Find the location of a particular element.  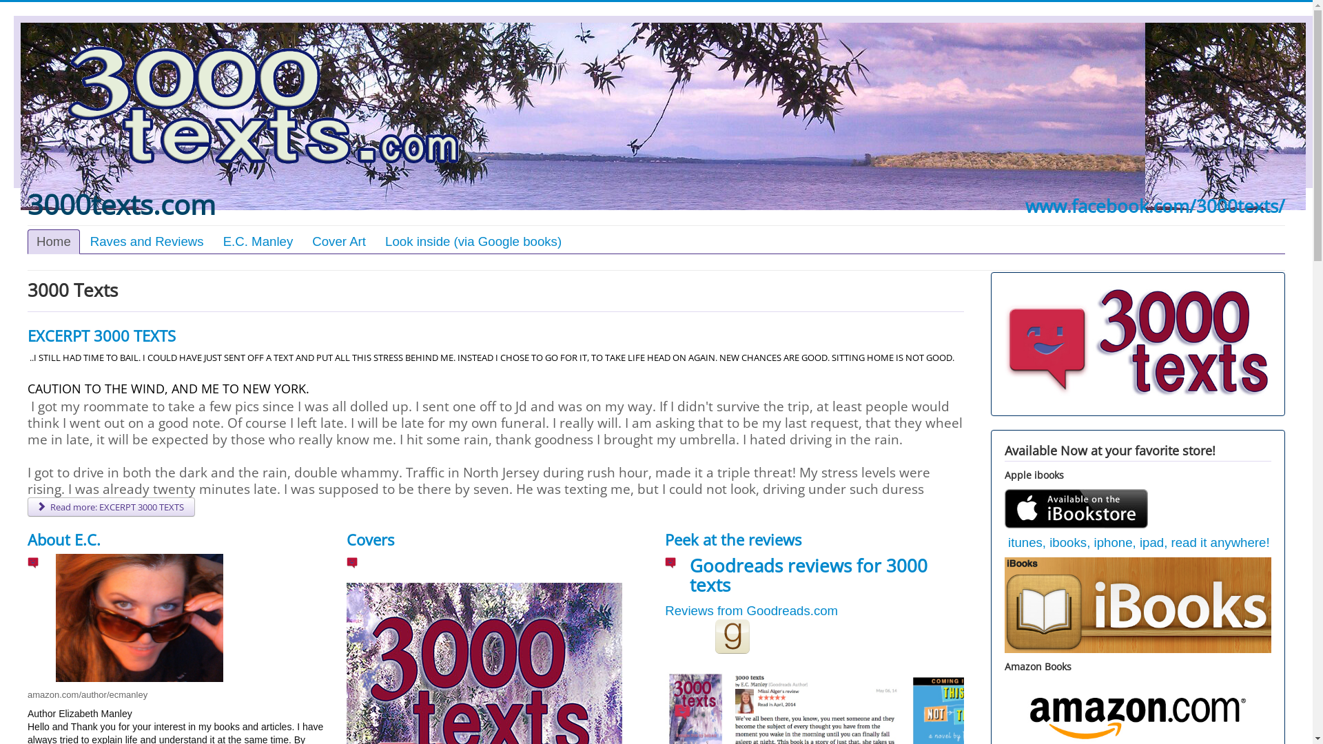

3000texts.com is located at coordinates (121, 205).